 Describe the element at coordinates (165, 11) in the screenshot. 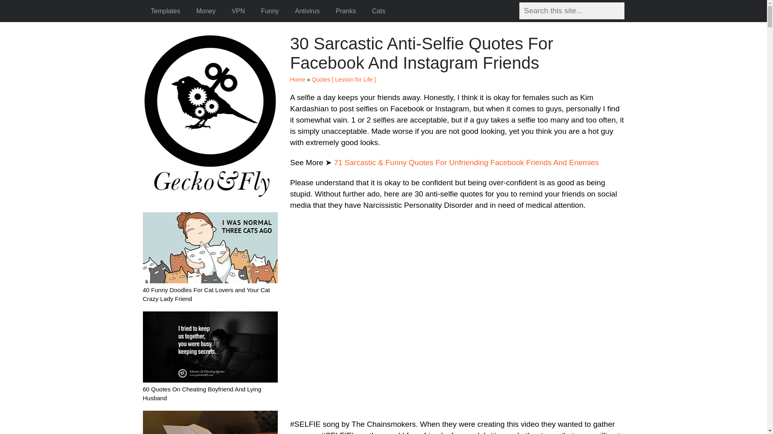

I see `Templates` at that location.